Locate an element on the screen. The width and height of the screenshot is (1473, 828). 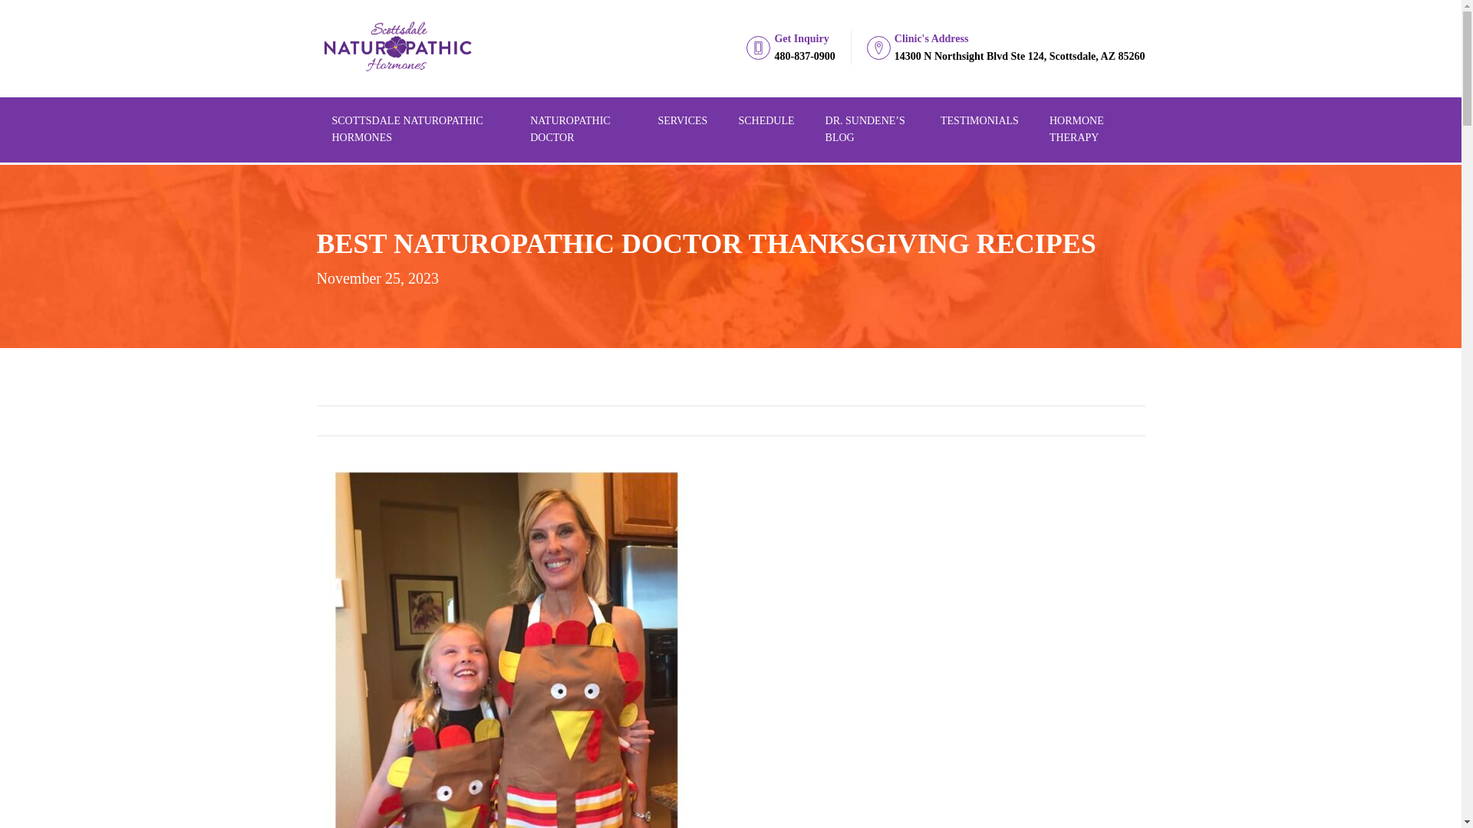
NATUROPATHIC DOCTOR is located at coordinates (980, 121).